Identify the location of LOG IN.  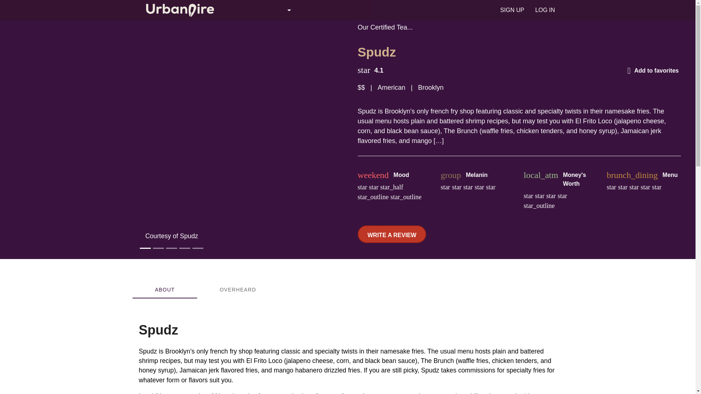
(512, 10).